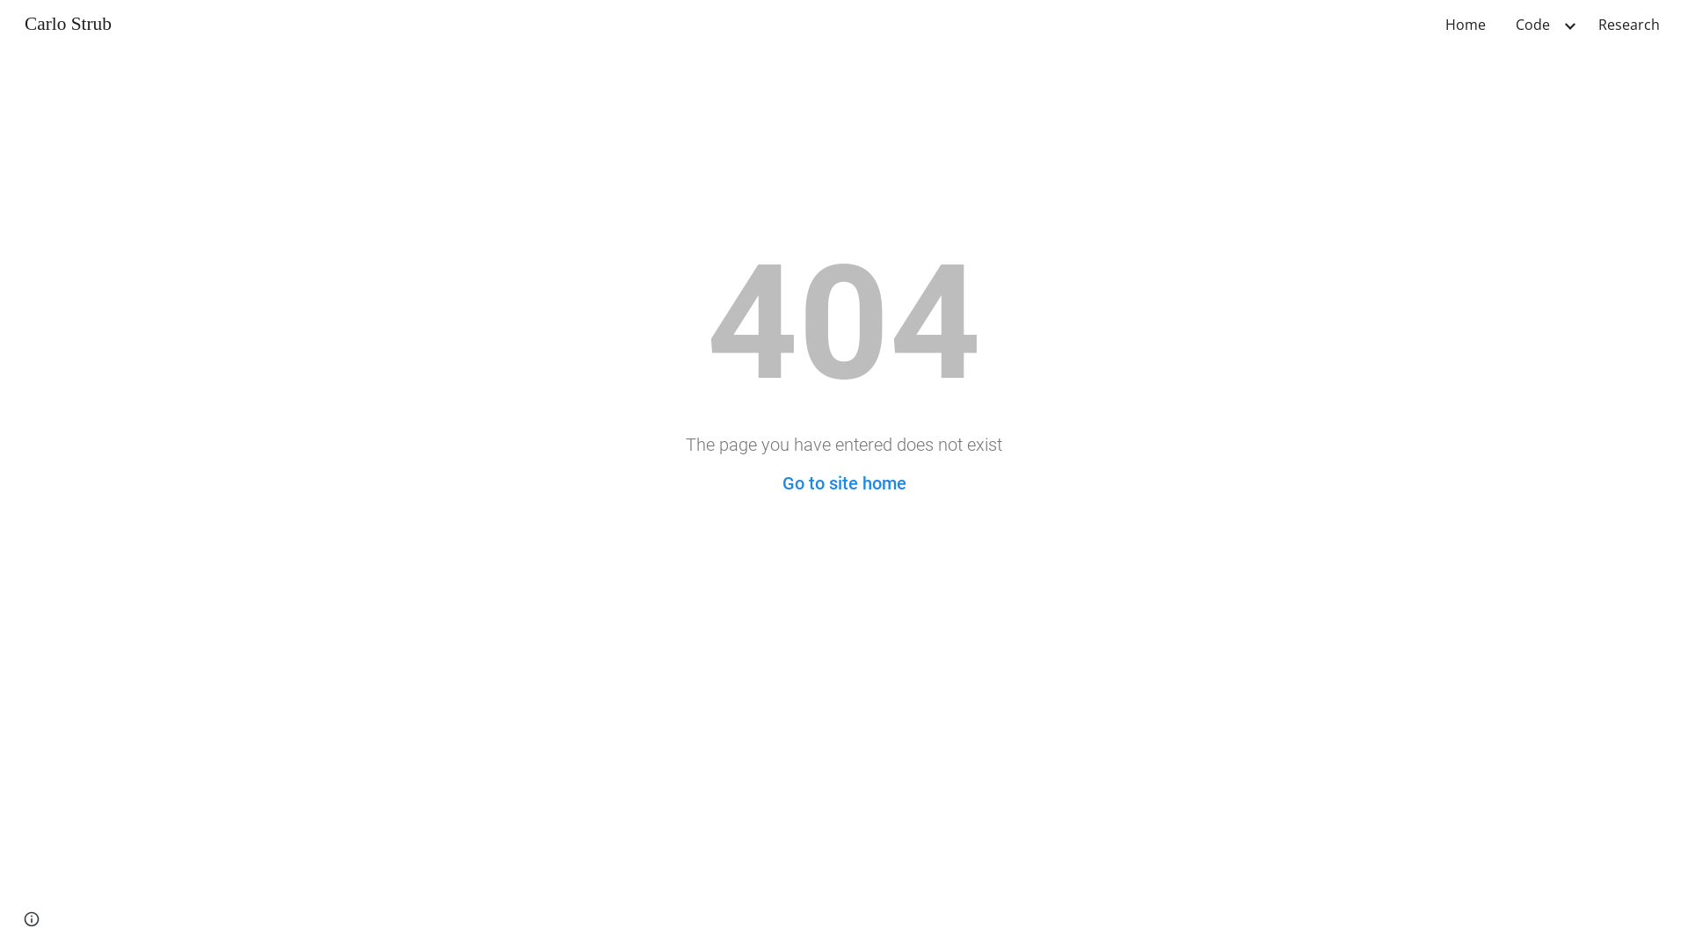 The height and width of the screenshot is (949, 1688). I want to click on Expand/Collapse, so click(1569, 25).